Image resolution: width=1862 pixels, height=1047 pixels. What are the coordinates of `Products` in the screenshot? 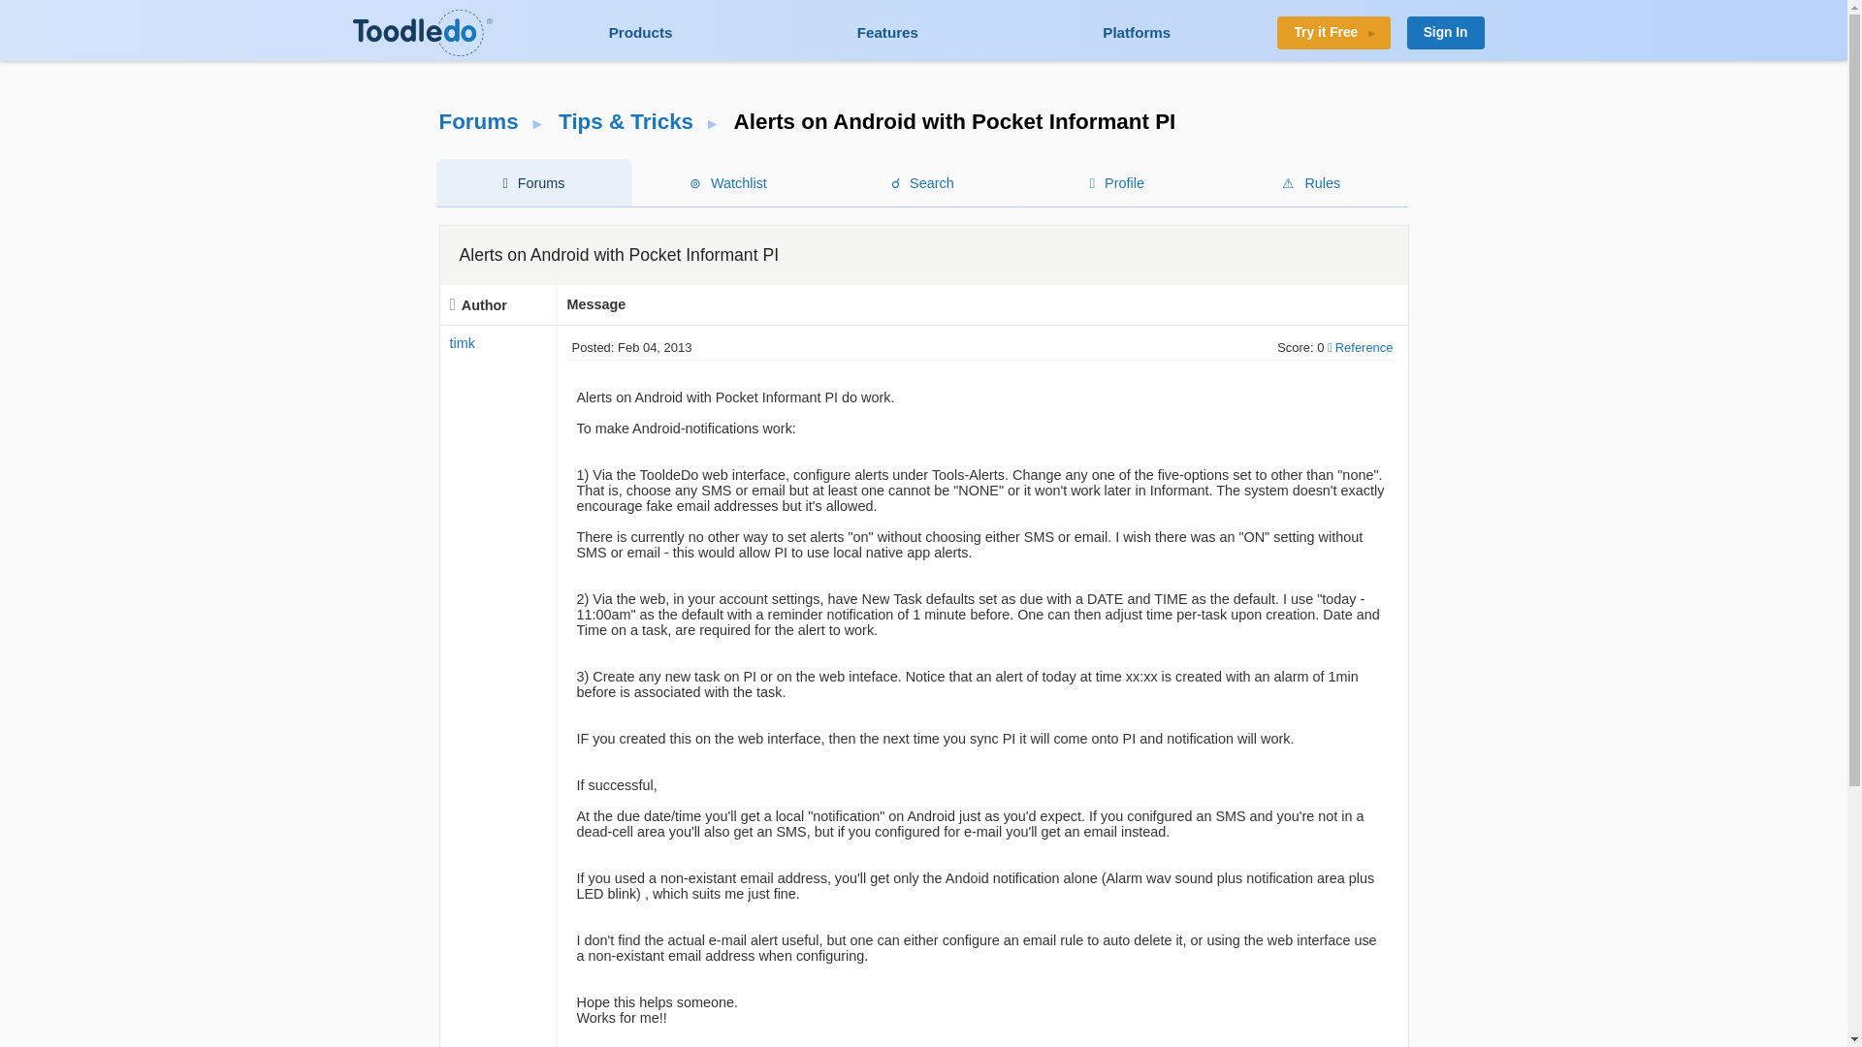 It's located at (639, 32).